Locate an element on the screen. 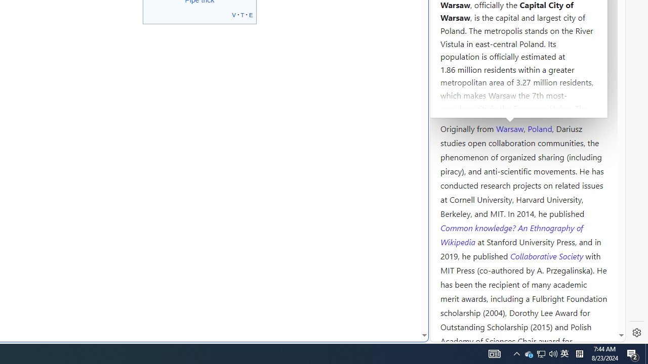 The image size is (648, 364). Warsaw is located at coordinates (509, 128).